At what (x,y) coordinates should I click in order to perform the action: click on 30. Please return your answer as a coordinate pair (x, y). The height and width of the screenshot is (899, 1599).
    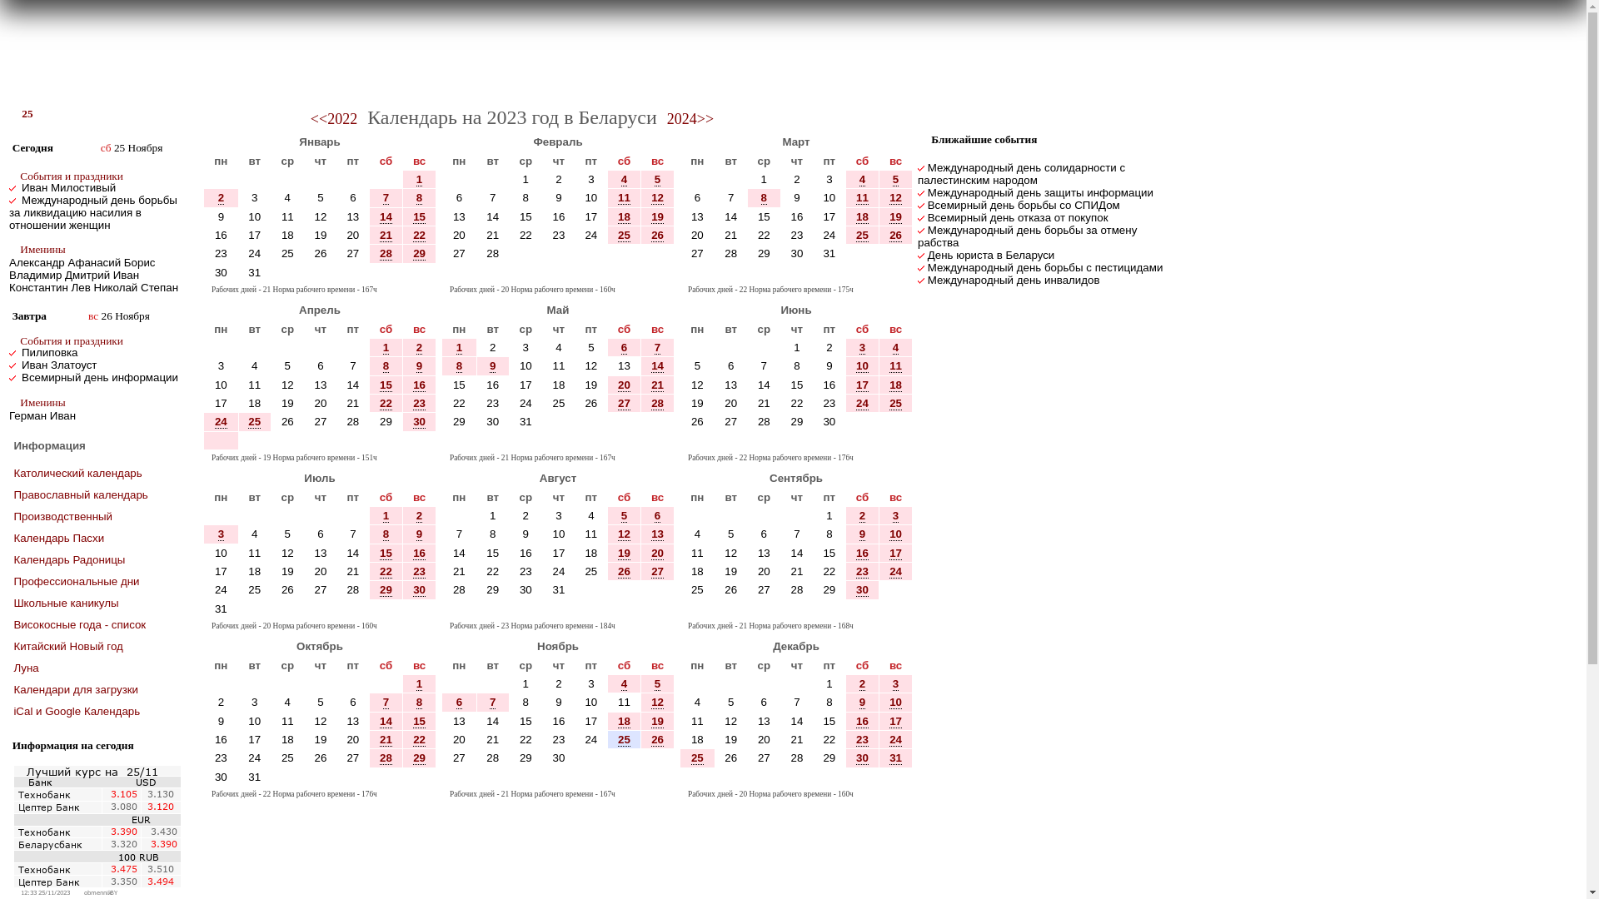
    Looking at the image, I should click on (828, 421).